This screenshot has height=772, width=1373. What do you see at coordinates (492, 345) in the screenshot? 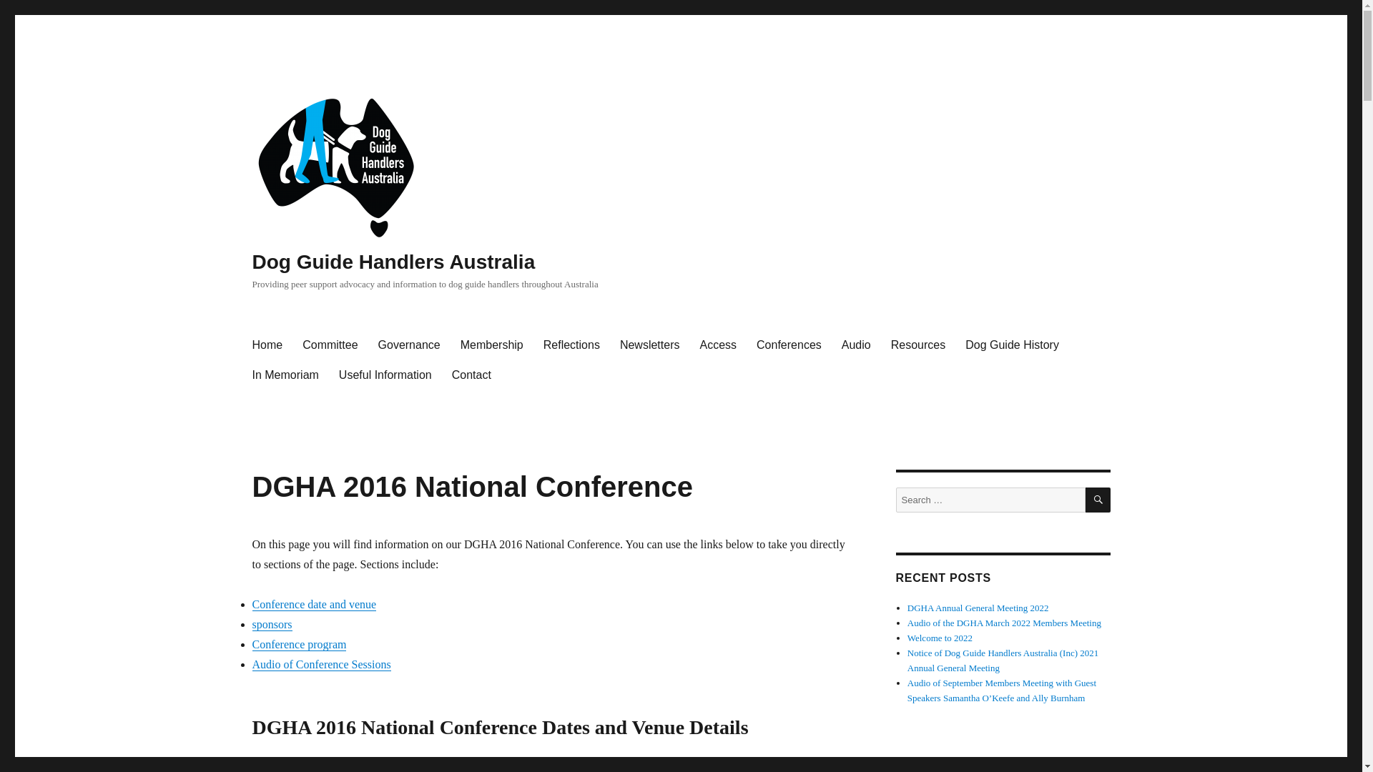
I see `Membership` at bounding box center [492, 345].